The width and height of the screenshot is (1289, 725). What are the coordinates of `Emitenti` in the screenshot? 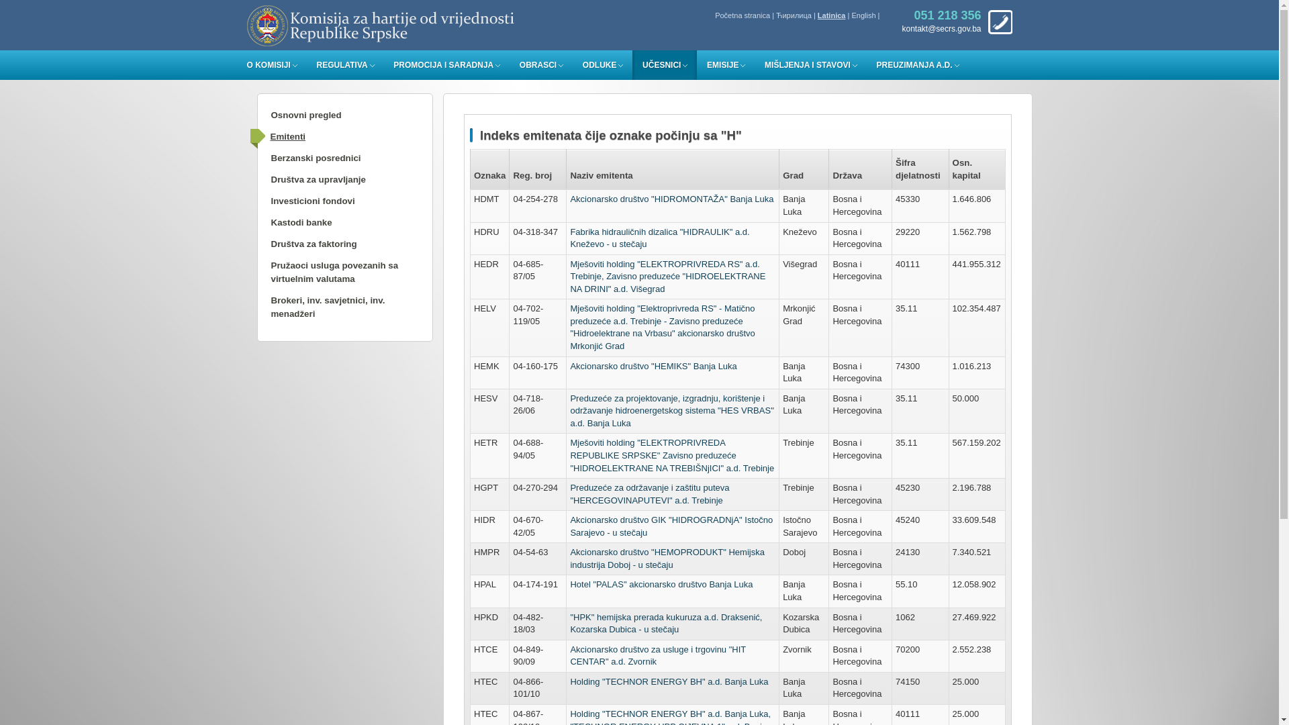 It's located at (330, 143).